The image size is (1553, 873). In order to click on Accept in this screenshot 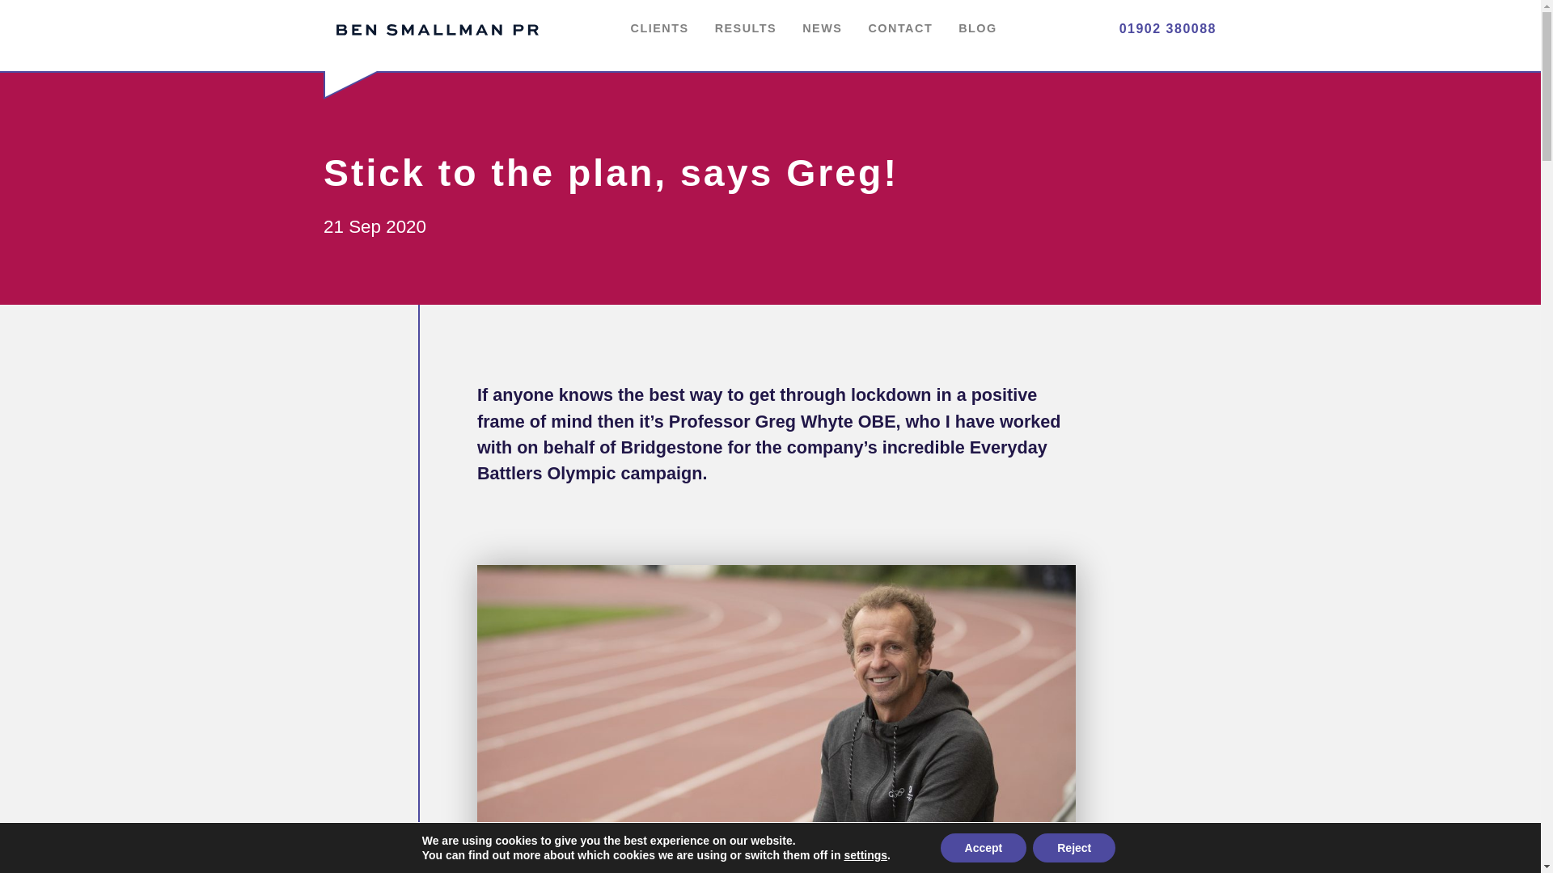, I will do `click(984, 848)`.